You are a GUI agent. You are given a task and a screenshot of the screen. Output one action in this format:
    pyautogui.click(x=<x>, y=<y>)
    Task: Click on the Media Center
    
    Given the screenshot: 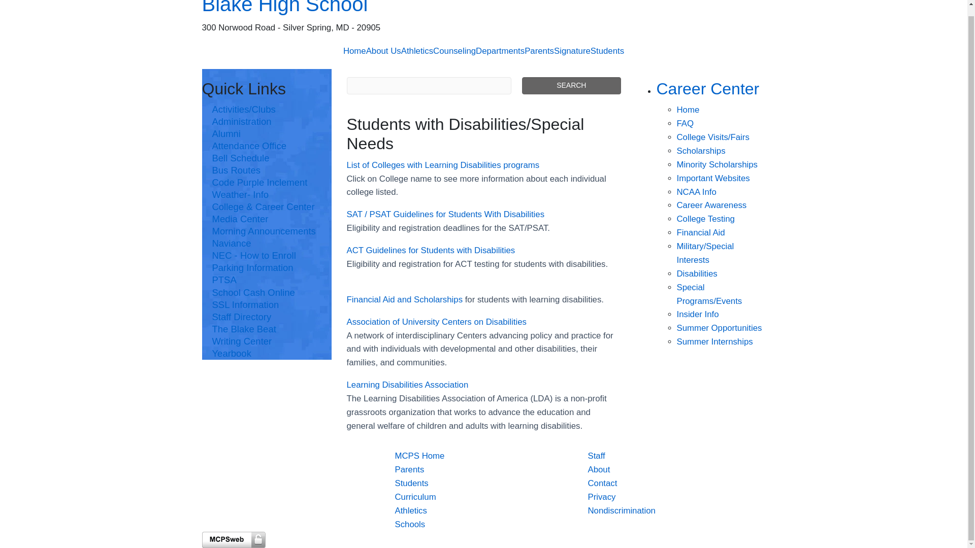 What is the action you would take?
    pyautogui.click(x=267, y=219)
    